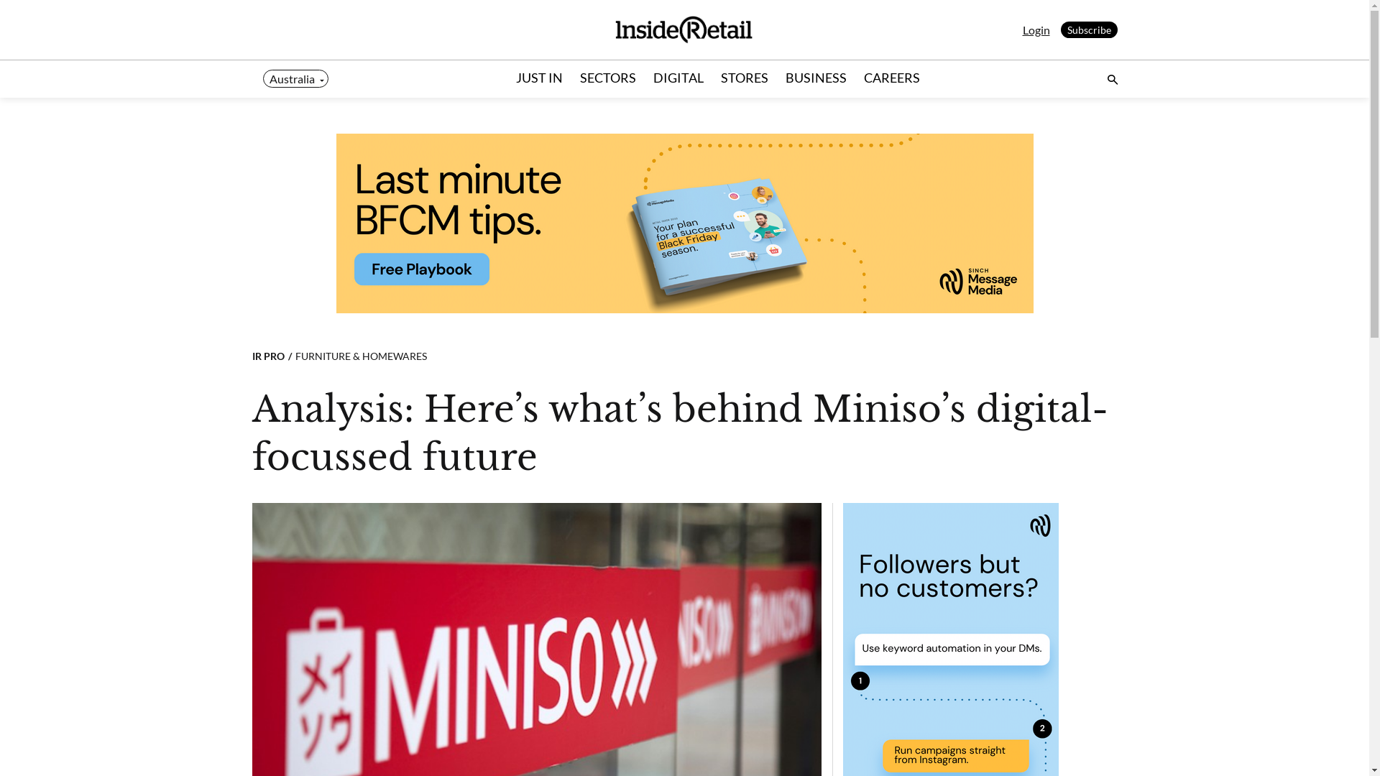  What do you see at coordinates (296, 79) in the screenshot?
I see `Australia` at bounding box center [296, 79].